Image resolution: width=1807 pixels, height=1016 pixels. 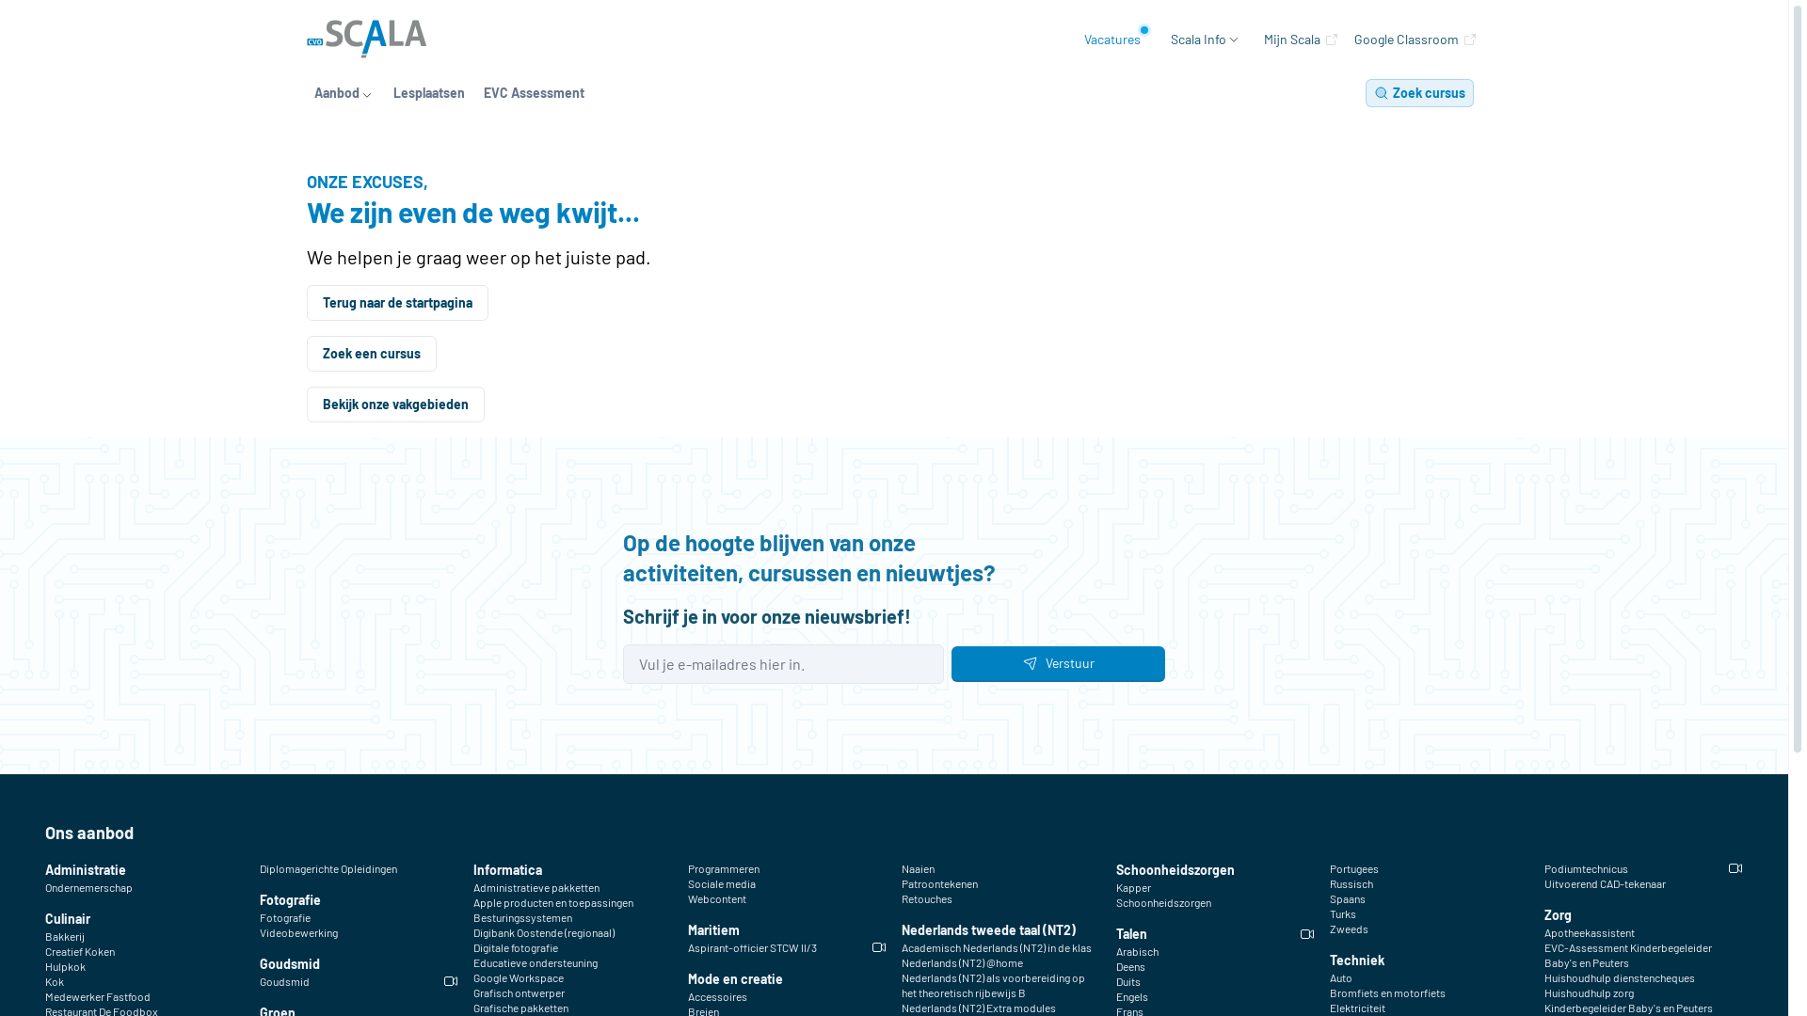 What do you see at coordinates (1628, 1008) in the screenshot?
I see `Kinderbegeleider Baby's en Peuters` at bounding box center [1628, 1008].